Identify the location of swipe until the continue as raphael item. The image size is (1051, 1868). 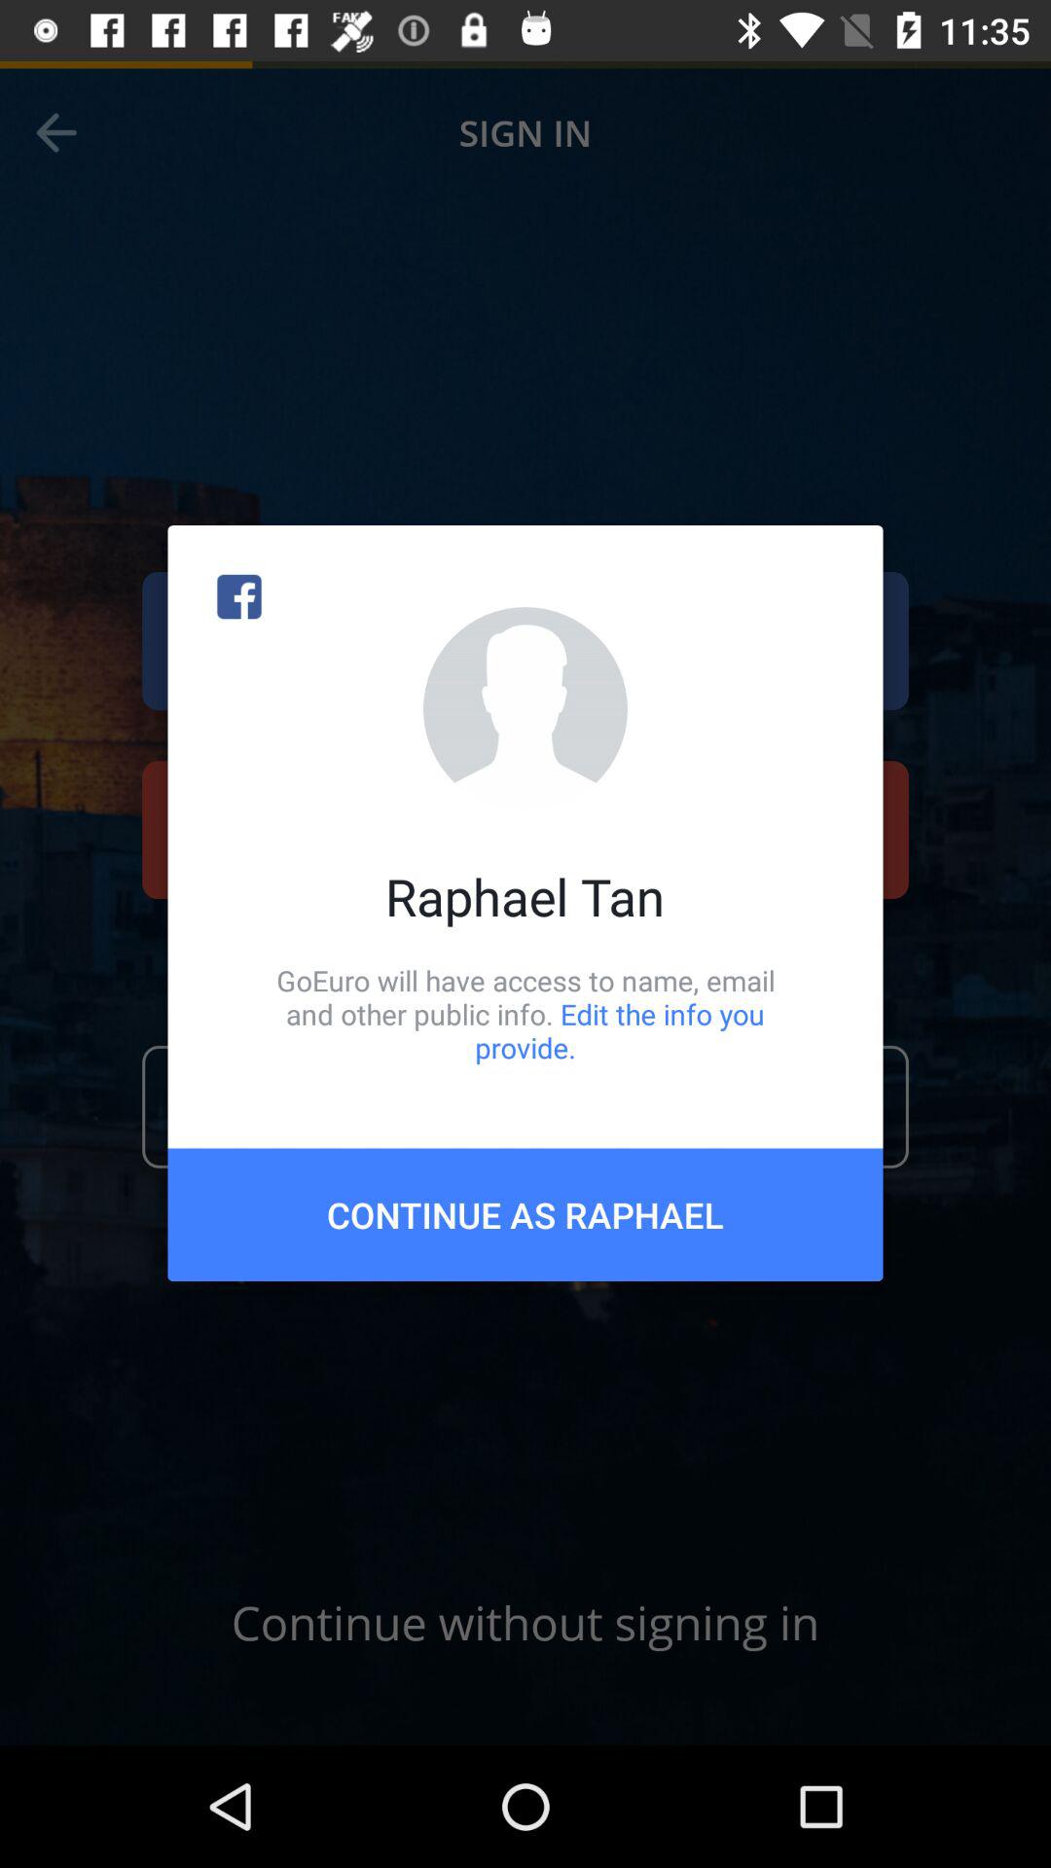
(525, 1214).